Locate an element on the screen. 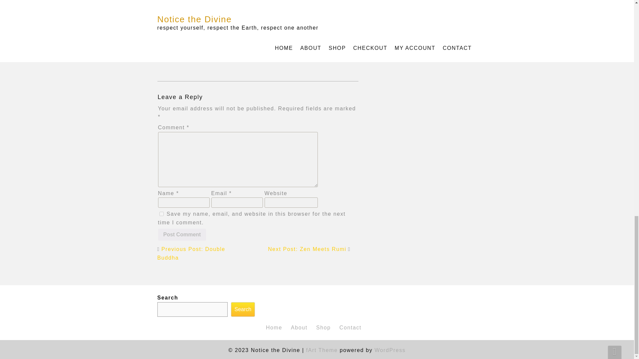 This screenshot has width=639, height=359. Contact is located at coordinates (350, 327).